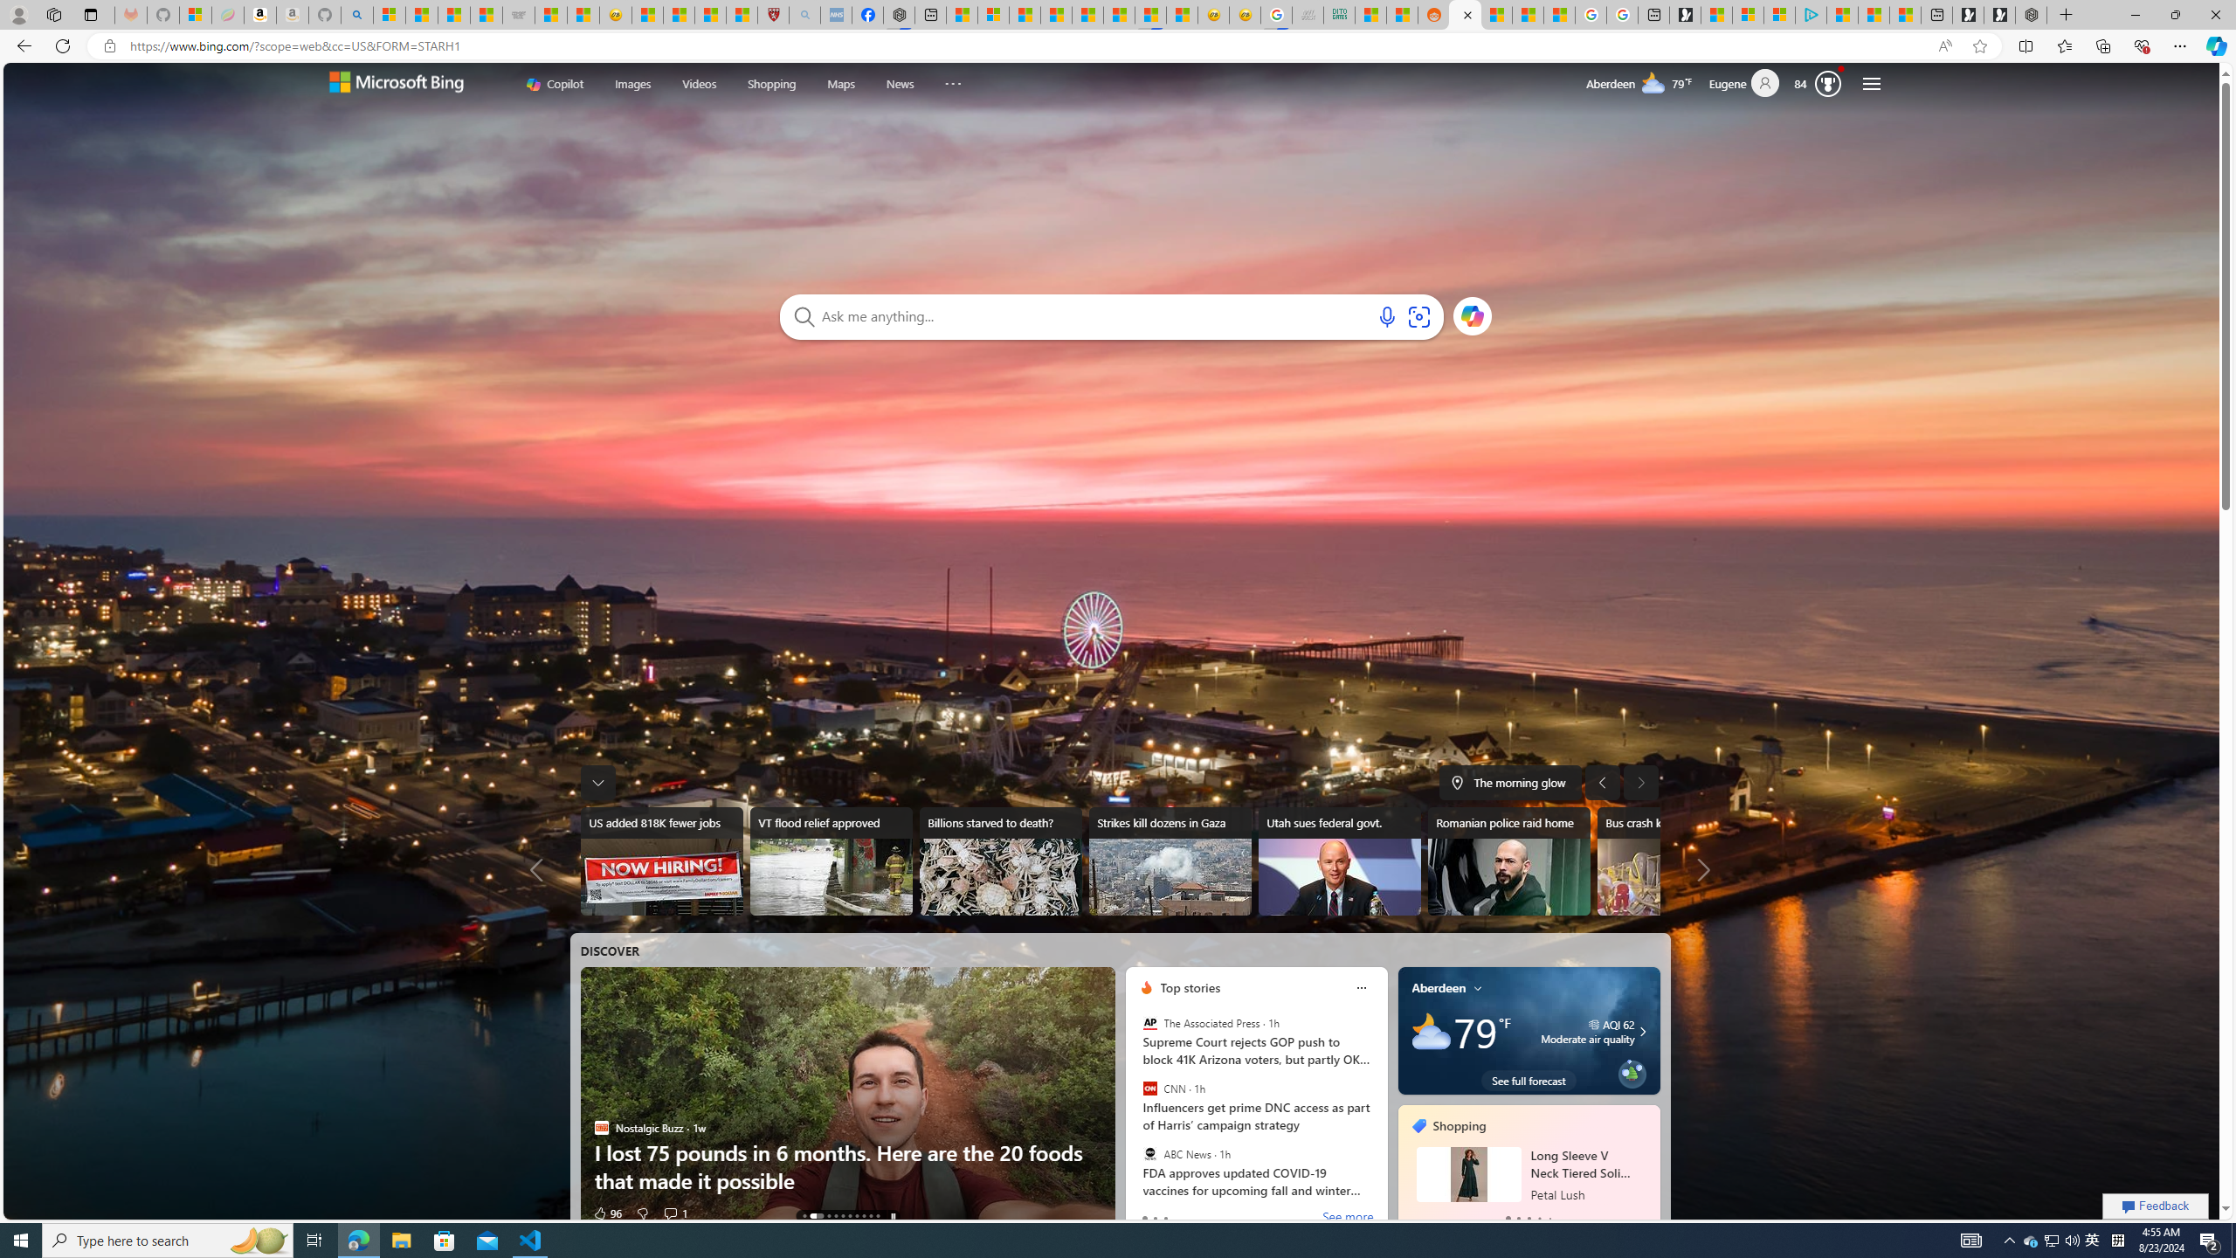 The image size is (2236, 1258). Describe the element at coordinates (1751, 84) in the screenshot. I see `Eugene` at that location.